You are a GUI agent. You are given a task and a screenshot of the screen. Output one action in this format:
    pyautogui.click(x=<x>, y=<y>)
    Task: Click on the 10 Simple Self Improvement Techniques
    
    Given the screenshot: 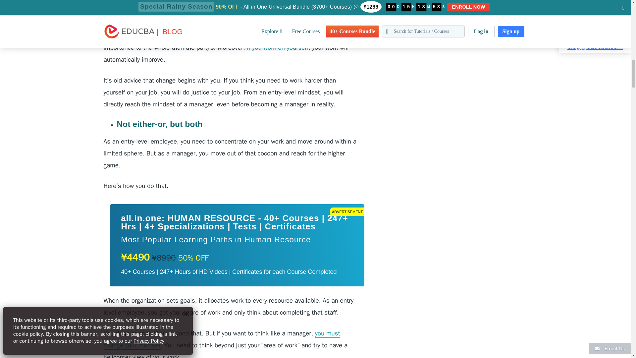 What is the action you would take?
    pyautogui.click(x=277, y=48)
    